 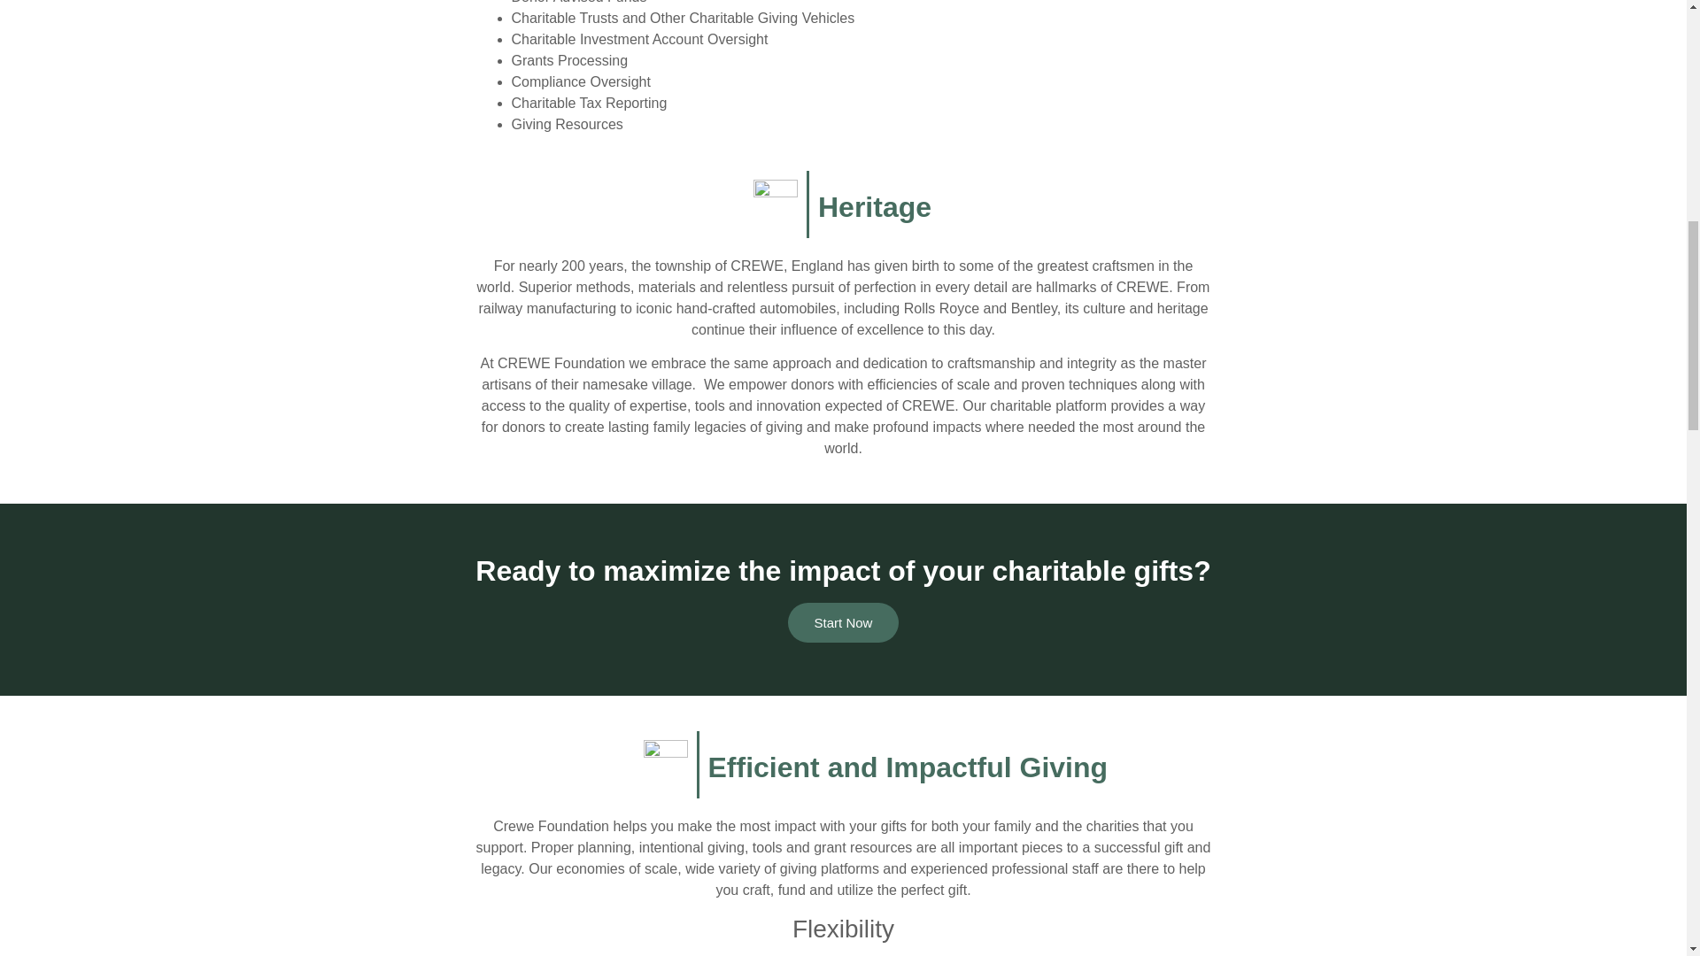 What do you see at coordinates (843, 622) in the screenshot?
I see `Start Now` at bounding box center [843, 622].